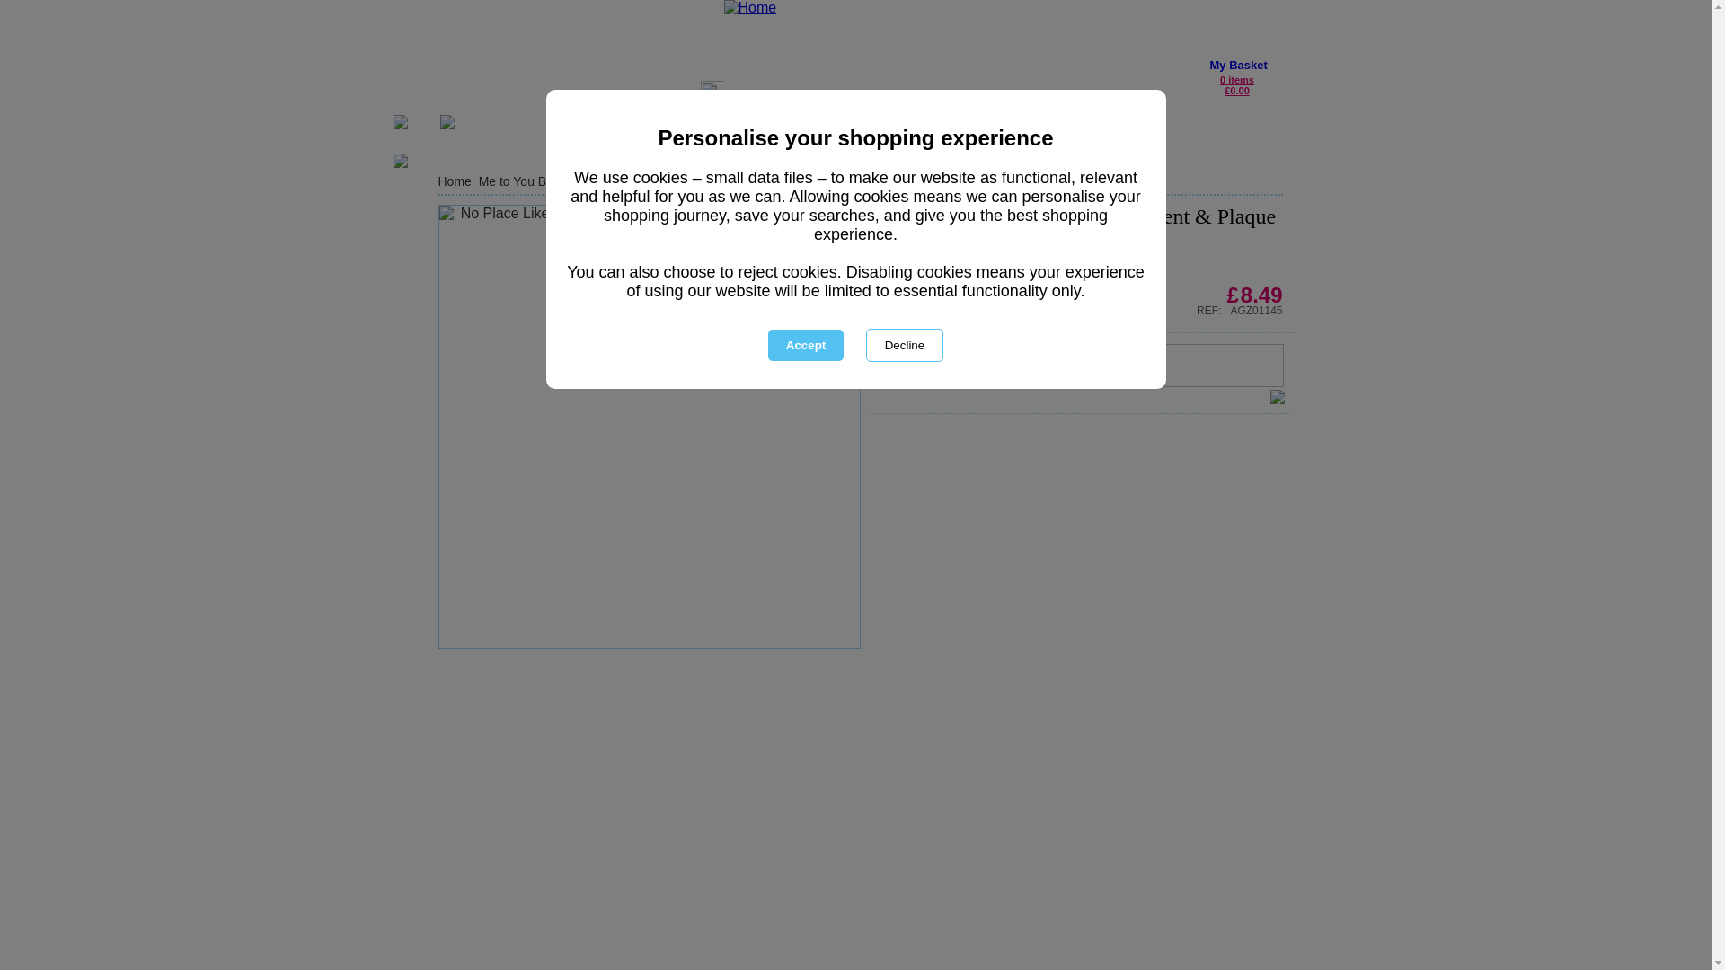 This screenshot has width=1725, height=970. I want to click on My Basket, so click(1237, 65).